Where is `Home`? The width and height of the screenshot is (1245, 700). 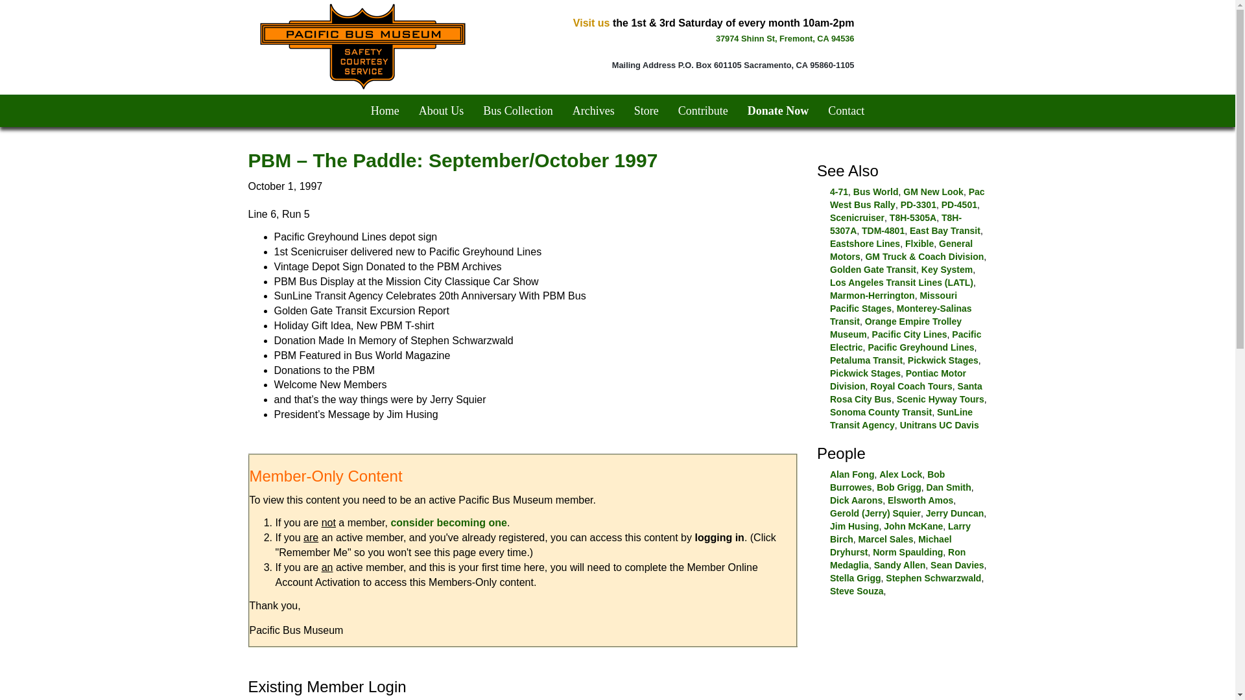
Home is located at coordinates (385, 110).